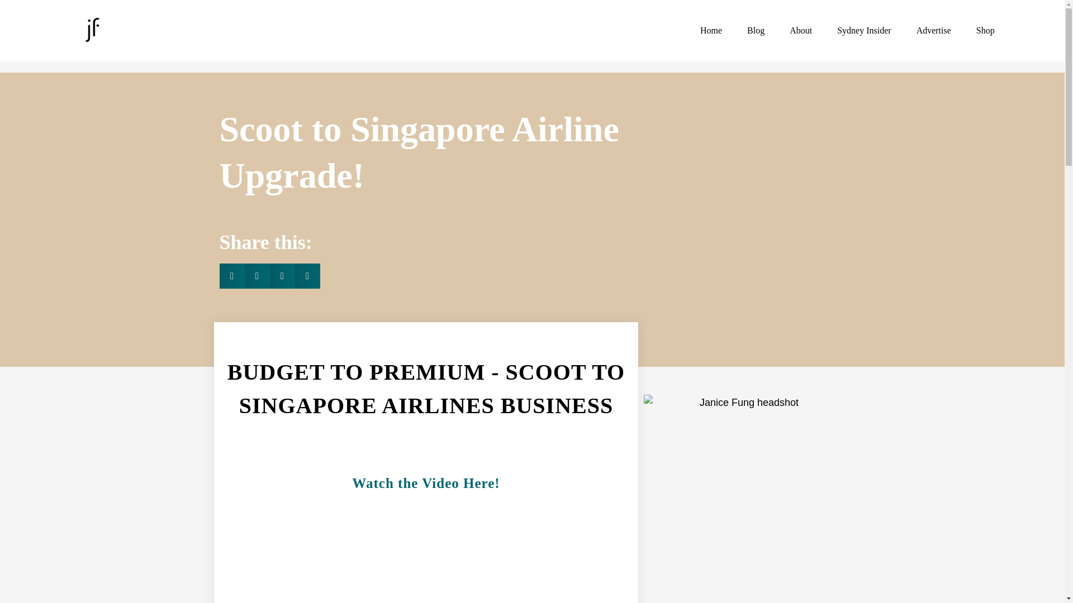 This screenshot has height=603, width=1073. What do you see at coordinates (864, 30) in the screenshot?
I see `Sydney Insider` at bounding box center [864, 30].